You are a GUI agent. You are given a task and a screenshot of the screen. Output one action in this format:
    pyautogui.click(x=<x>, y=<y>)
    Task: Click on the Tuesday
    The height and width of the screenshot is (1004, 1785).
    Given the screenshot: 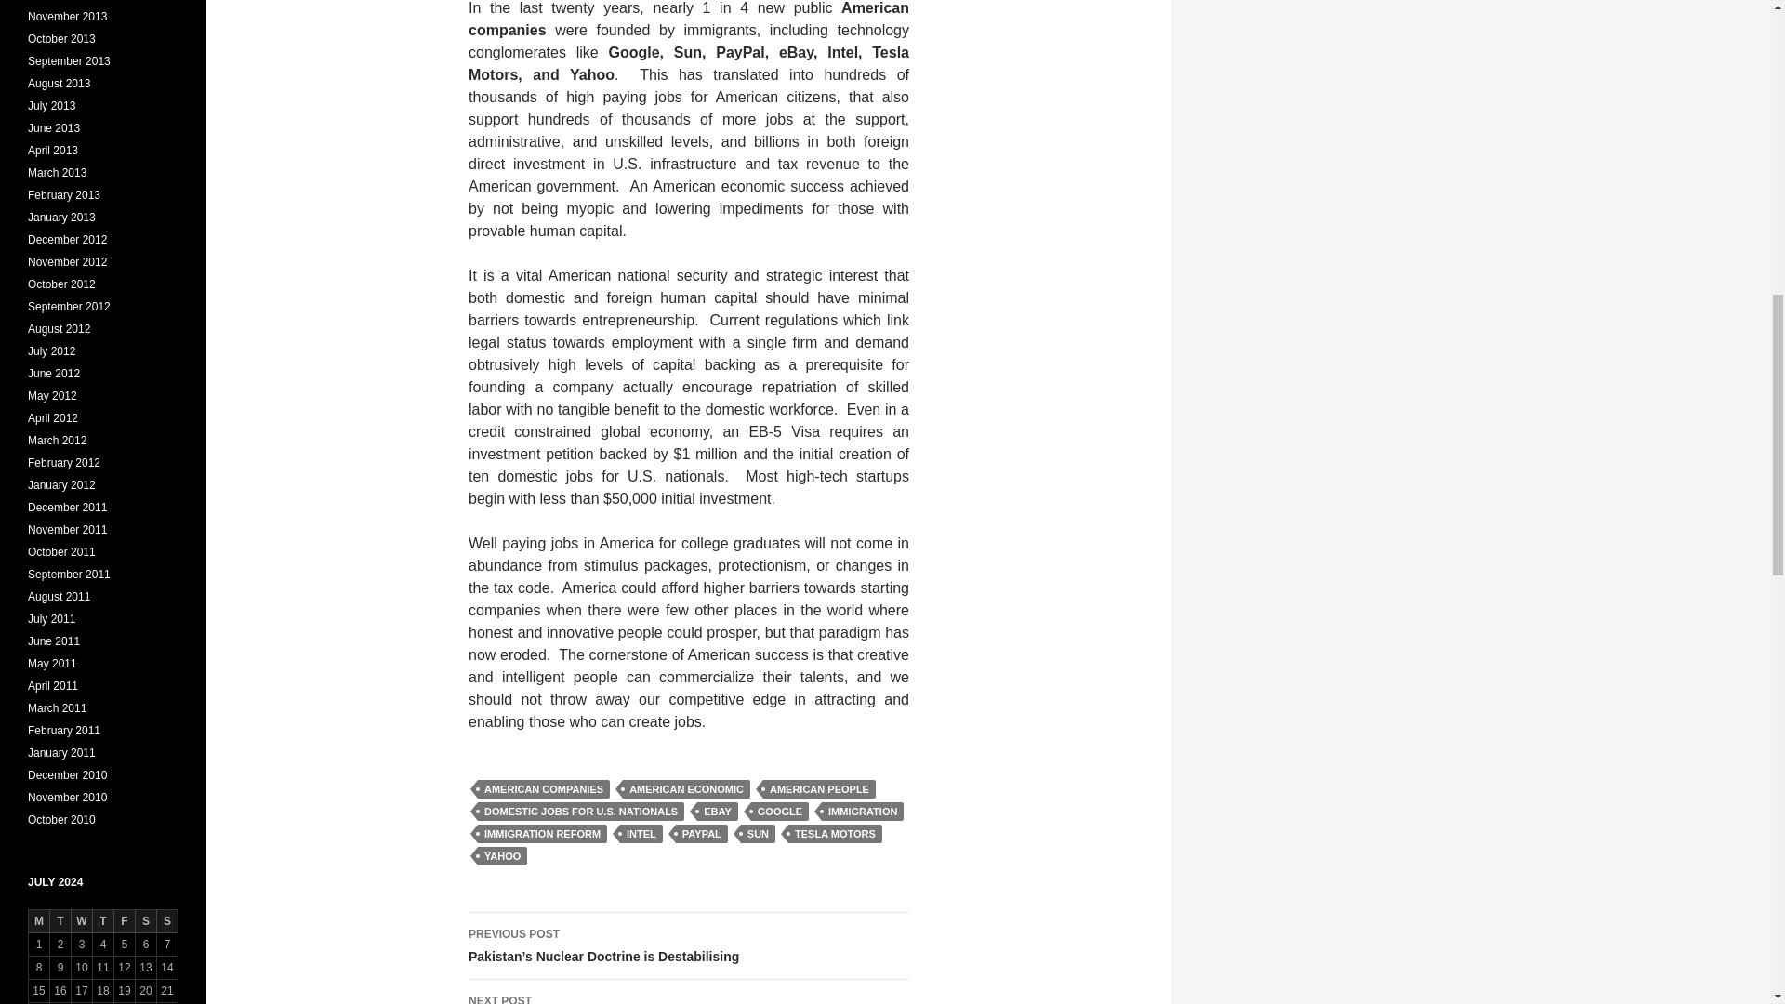 What is the action you would take?
    pyautogui.click(x=59, y=921)
    